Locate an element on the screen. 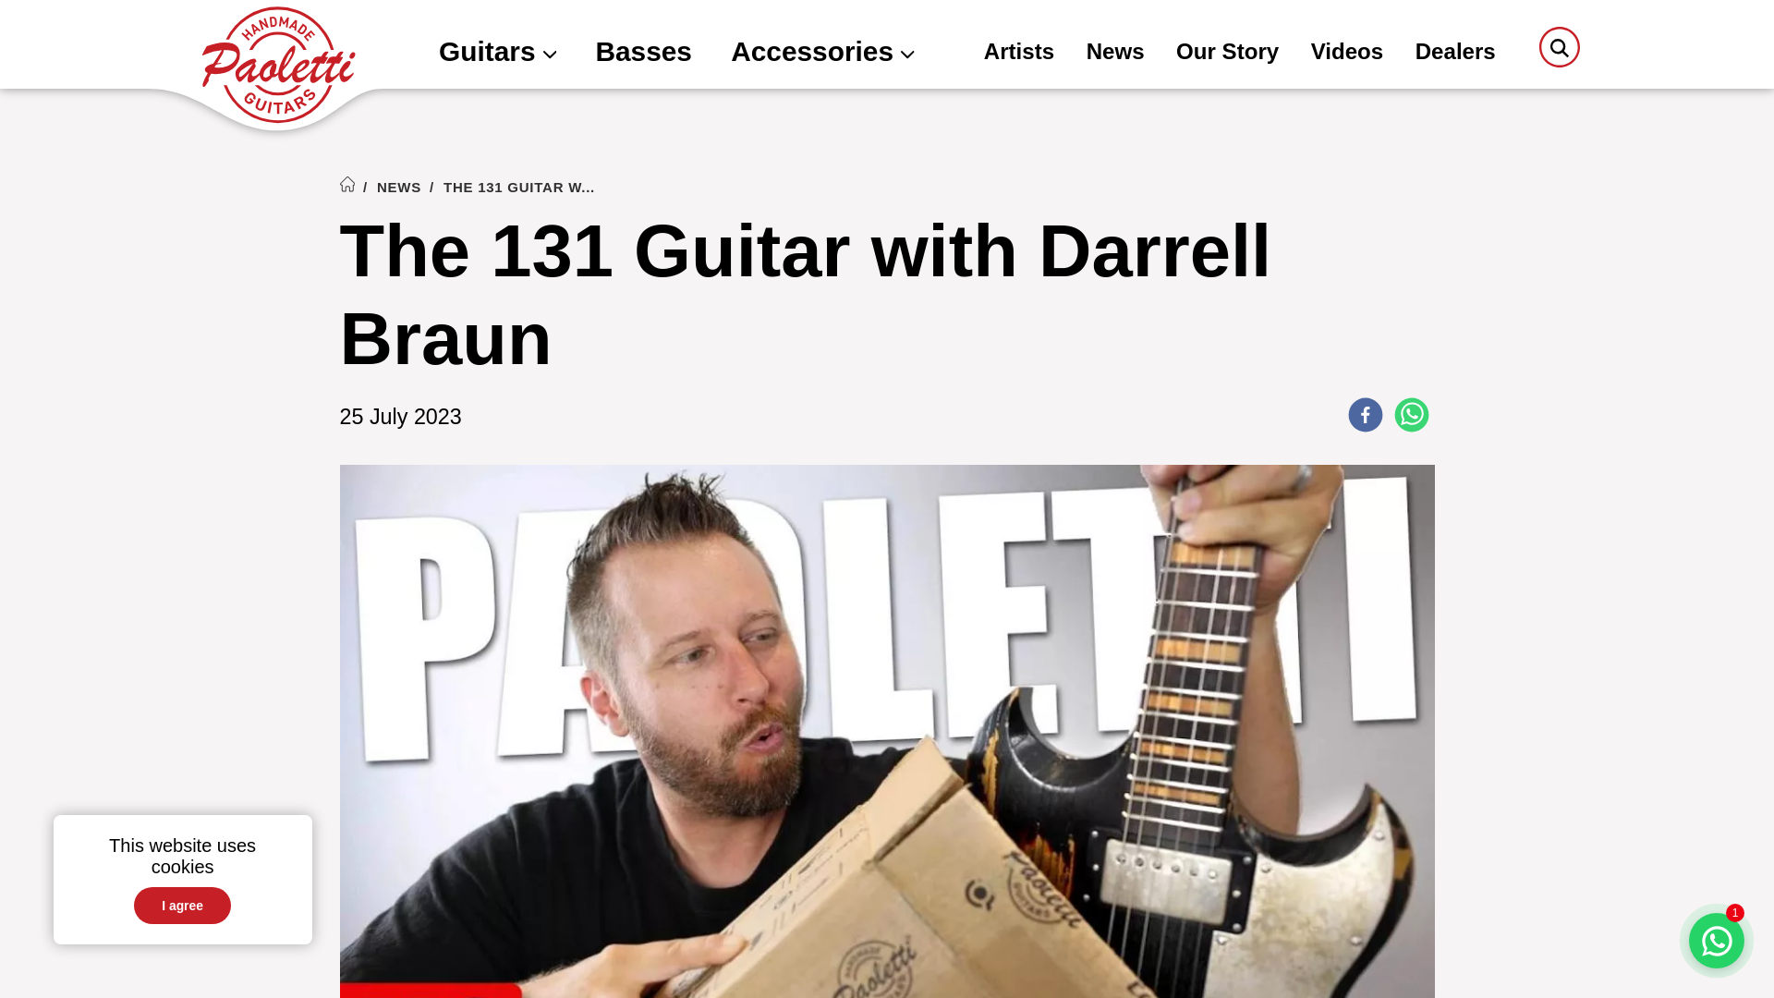 The height and width of the screenshot is (998, 1774). Dealers is located at coordinates (1455, 54).